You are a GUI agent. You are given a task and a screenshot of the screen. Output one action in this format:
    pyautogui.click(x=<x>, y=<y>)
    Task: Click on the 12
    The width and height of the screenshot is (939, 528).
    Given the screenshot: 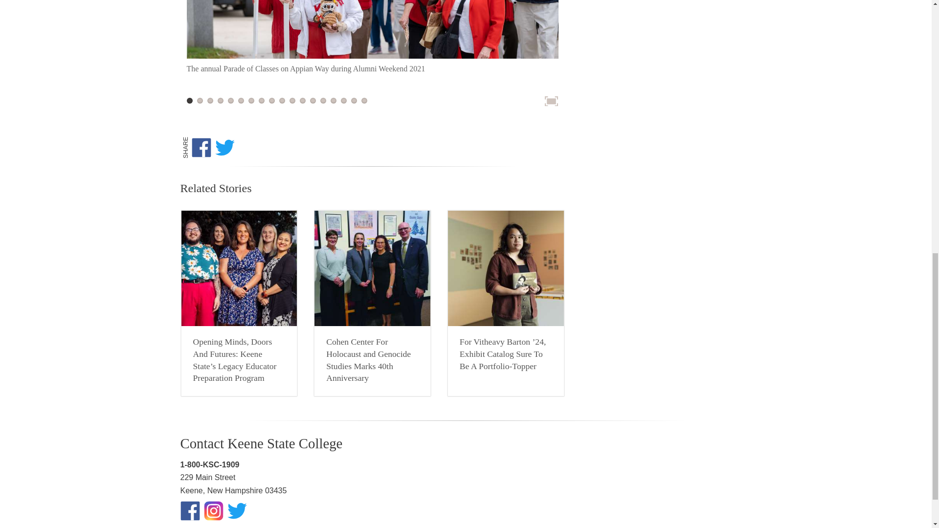 What is the action you would take?
    pyautogui.click(x=313, y=100)
    